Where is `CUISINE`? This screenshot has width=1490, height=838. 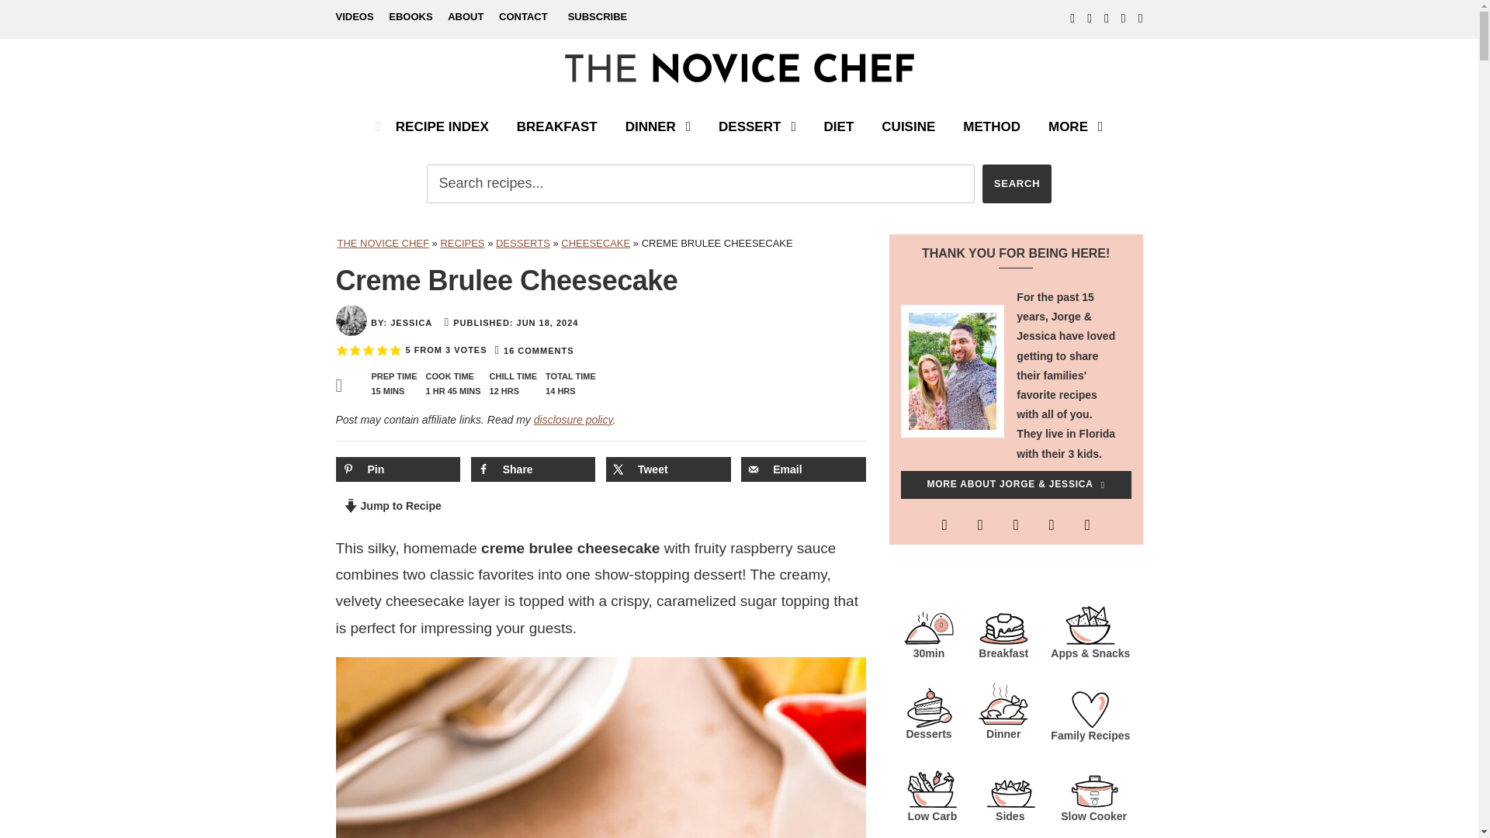 CUISINE is located at coordinates (908, 134).